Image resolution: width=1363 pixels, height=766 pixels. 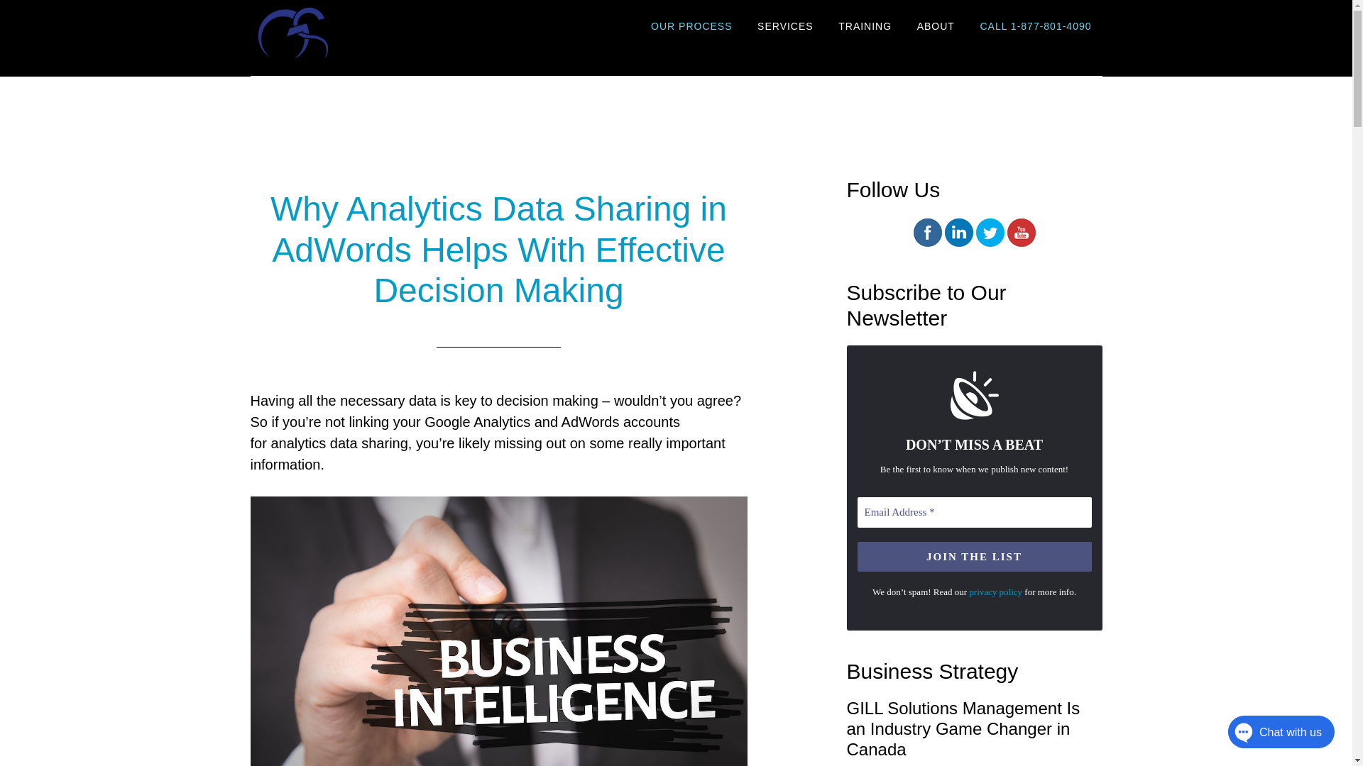 What do you see at coordinates (974, 512) in the screenshot?
I see `Email Address` at bounding box center [974, 512].